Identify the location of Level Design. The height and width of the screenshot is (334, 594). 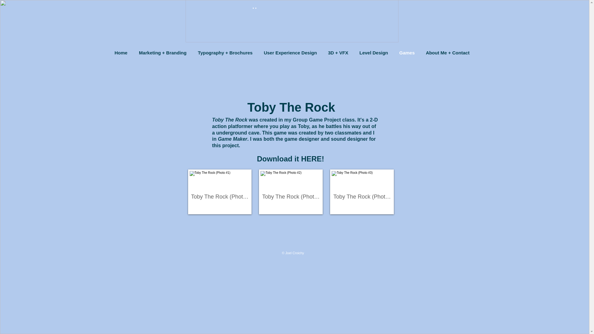
(374, 53).